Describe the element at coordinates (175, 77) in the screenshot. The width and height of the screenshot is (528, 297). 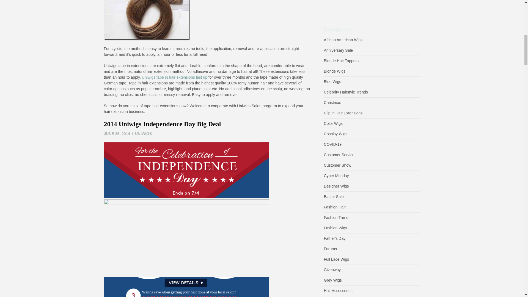
I see `Uniwigs tape in hair extensions last up` at that location.